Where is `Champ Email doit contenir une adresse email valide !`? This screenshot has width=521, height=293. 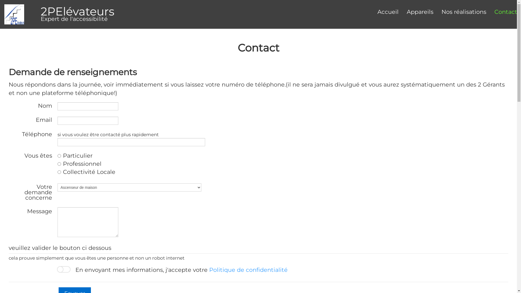
Champ Email doit contenir une adresse email valide ! is located at coordinates (88, 121).